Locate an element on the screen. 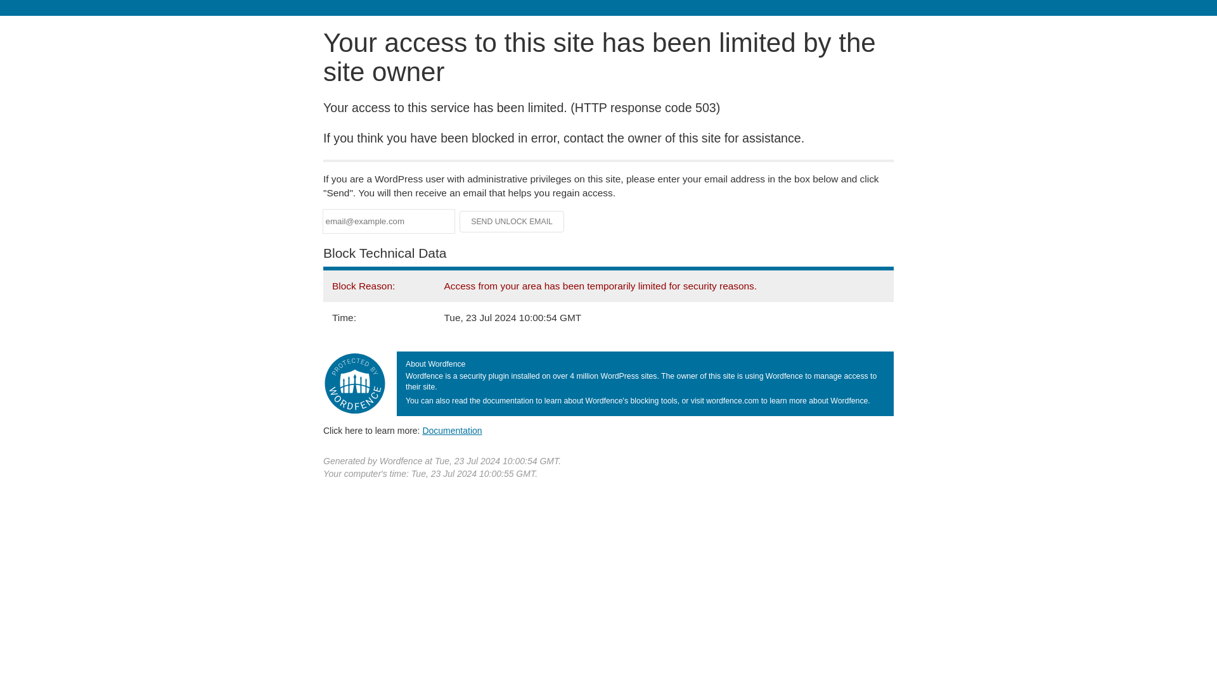 This screenshot has height=684, width=1217. Documentation is located at coordinates (452, 430).